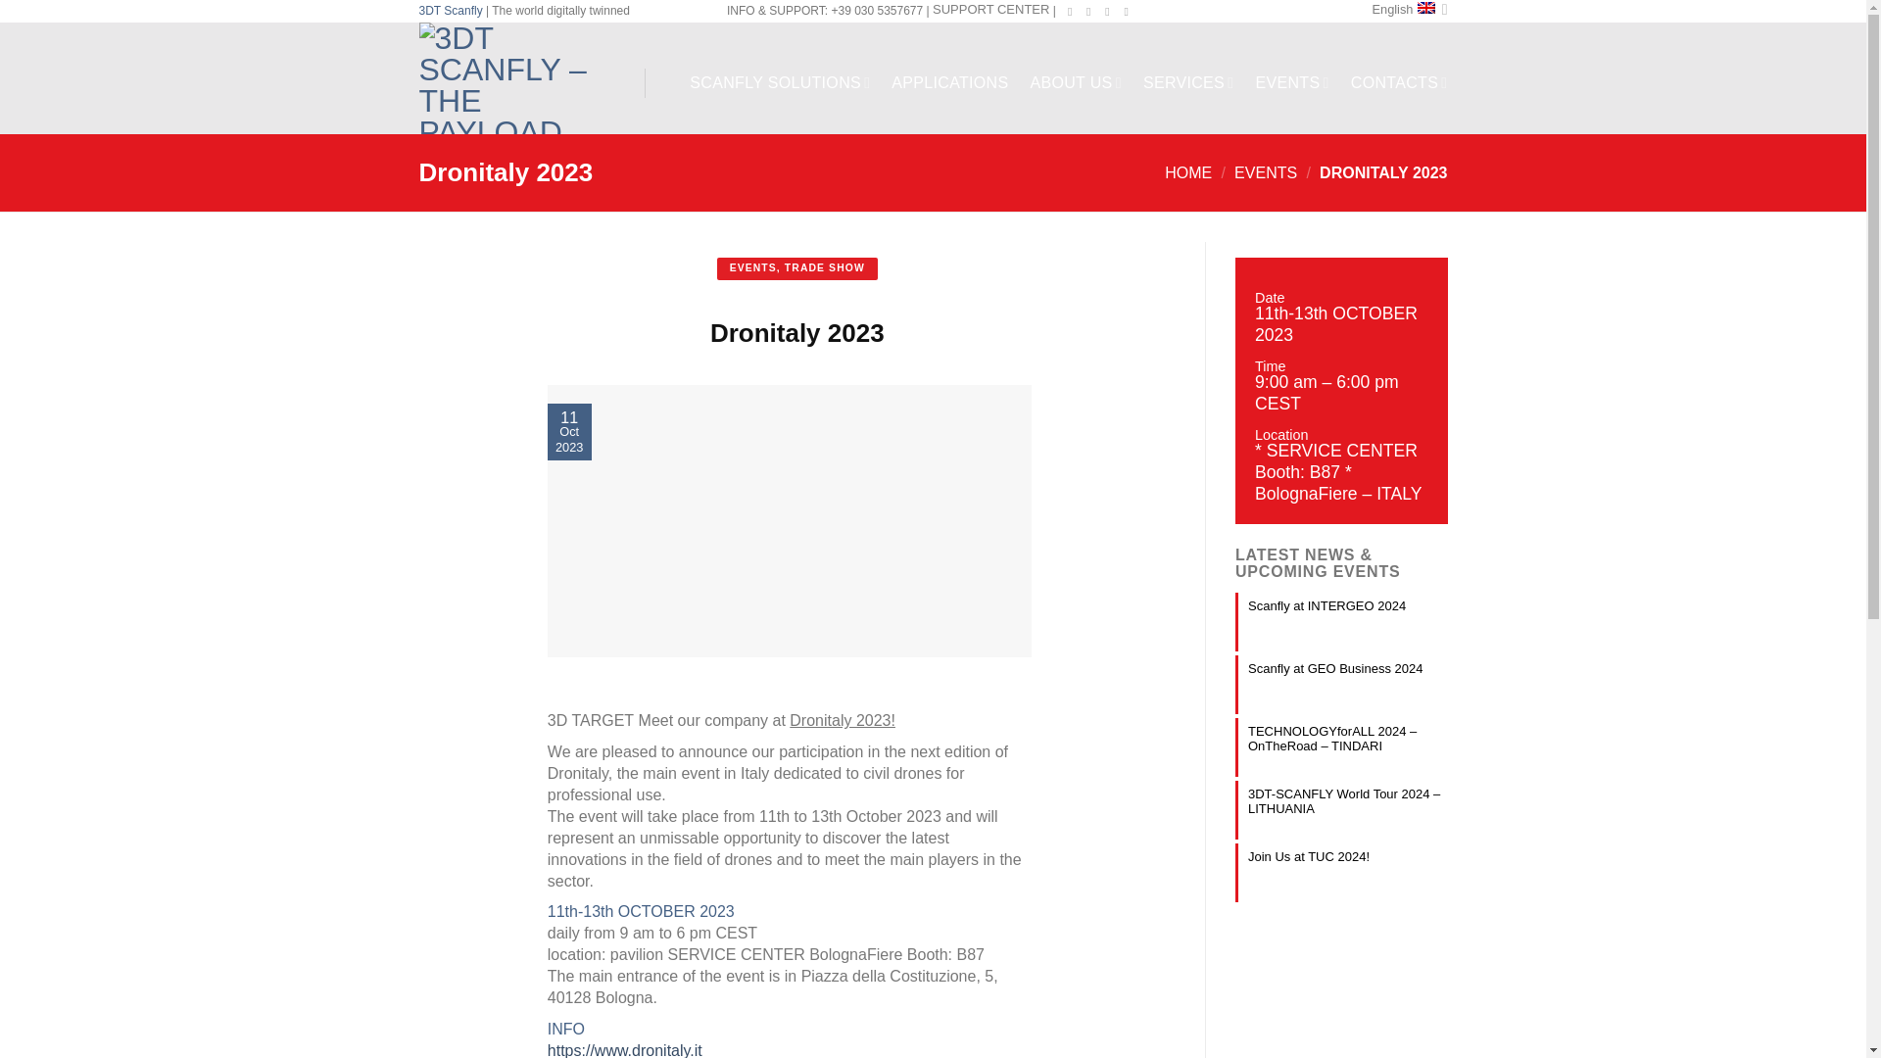  What do you see at coordinates (1076, 82) in the screenshot?
I see `ABOUT US` at bounding box center [1076, 82].